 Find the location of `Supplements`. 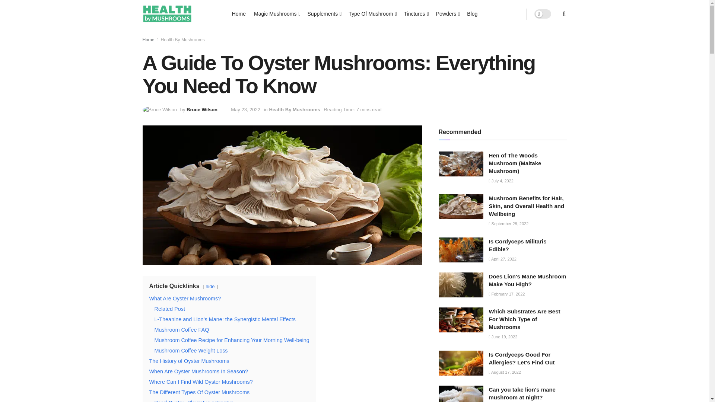

Supplements is located at coordinates (324, 13).